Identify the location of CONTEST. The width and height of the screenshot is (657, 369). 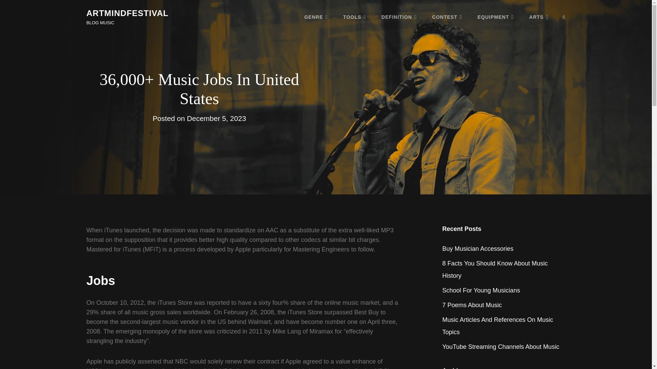
(447, 17).